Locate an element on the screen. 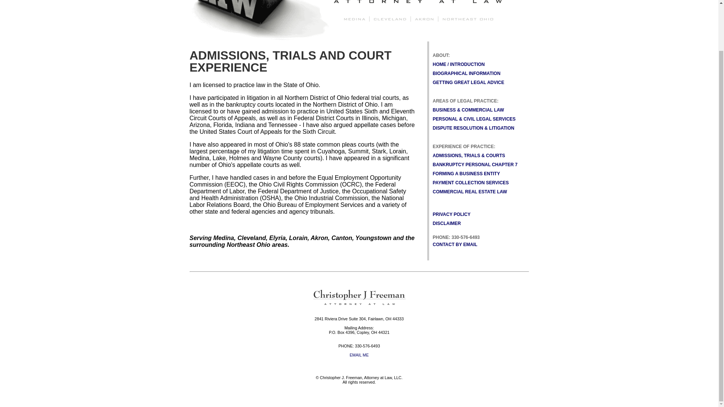  Getting Great Legal Advice is located at coordinates (469, 82).